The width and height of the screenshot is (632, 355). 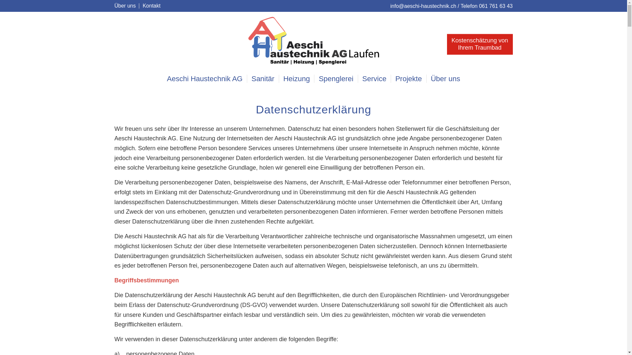 I want to click on Kontakt, so click(x=151, y=6).